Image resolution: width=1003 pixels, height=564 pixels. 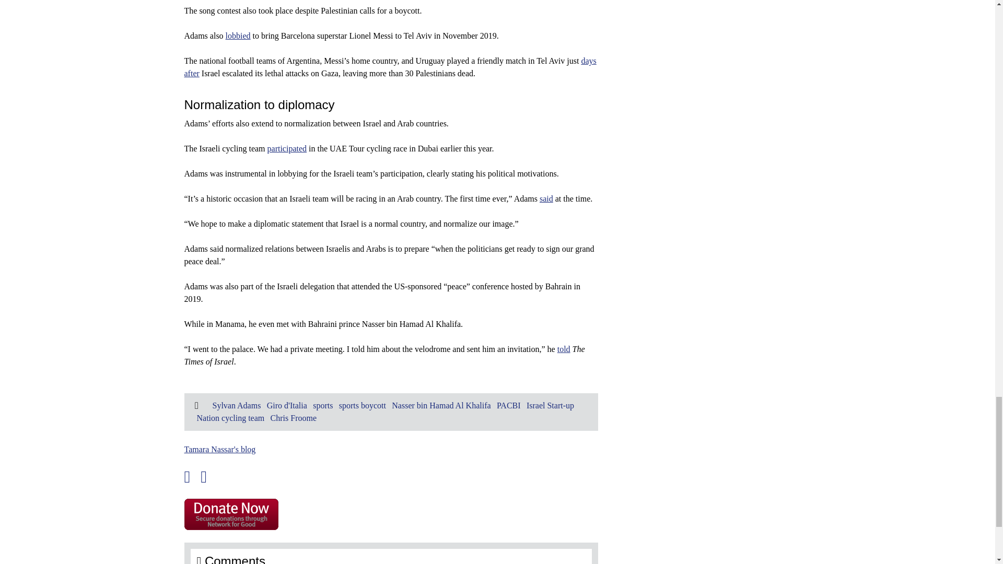 I want to click on Read Tamara Nassar's latest blog entries., so click(x=219, y=449).